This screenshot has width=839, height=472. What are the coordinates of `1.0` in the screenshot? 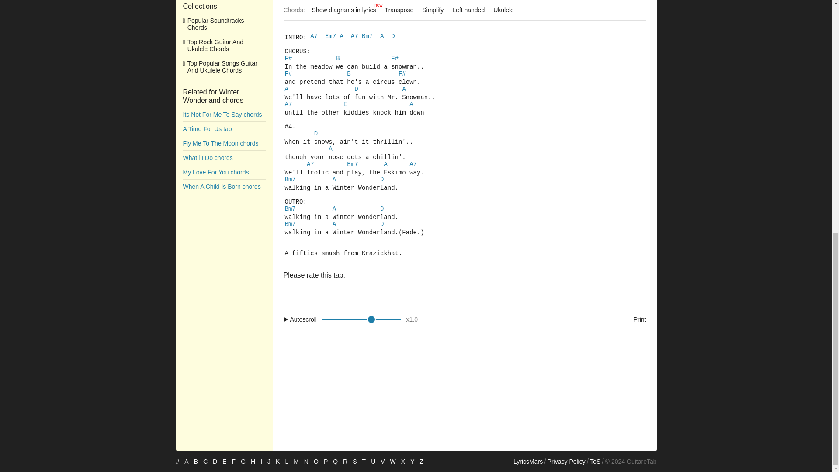 It's located at (224, 98).